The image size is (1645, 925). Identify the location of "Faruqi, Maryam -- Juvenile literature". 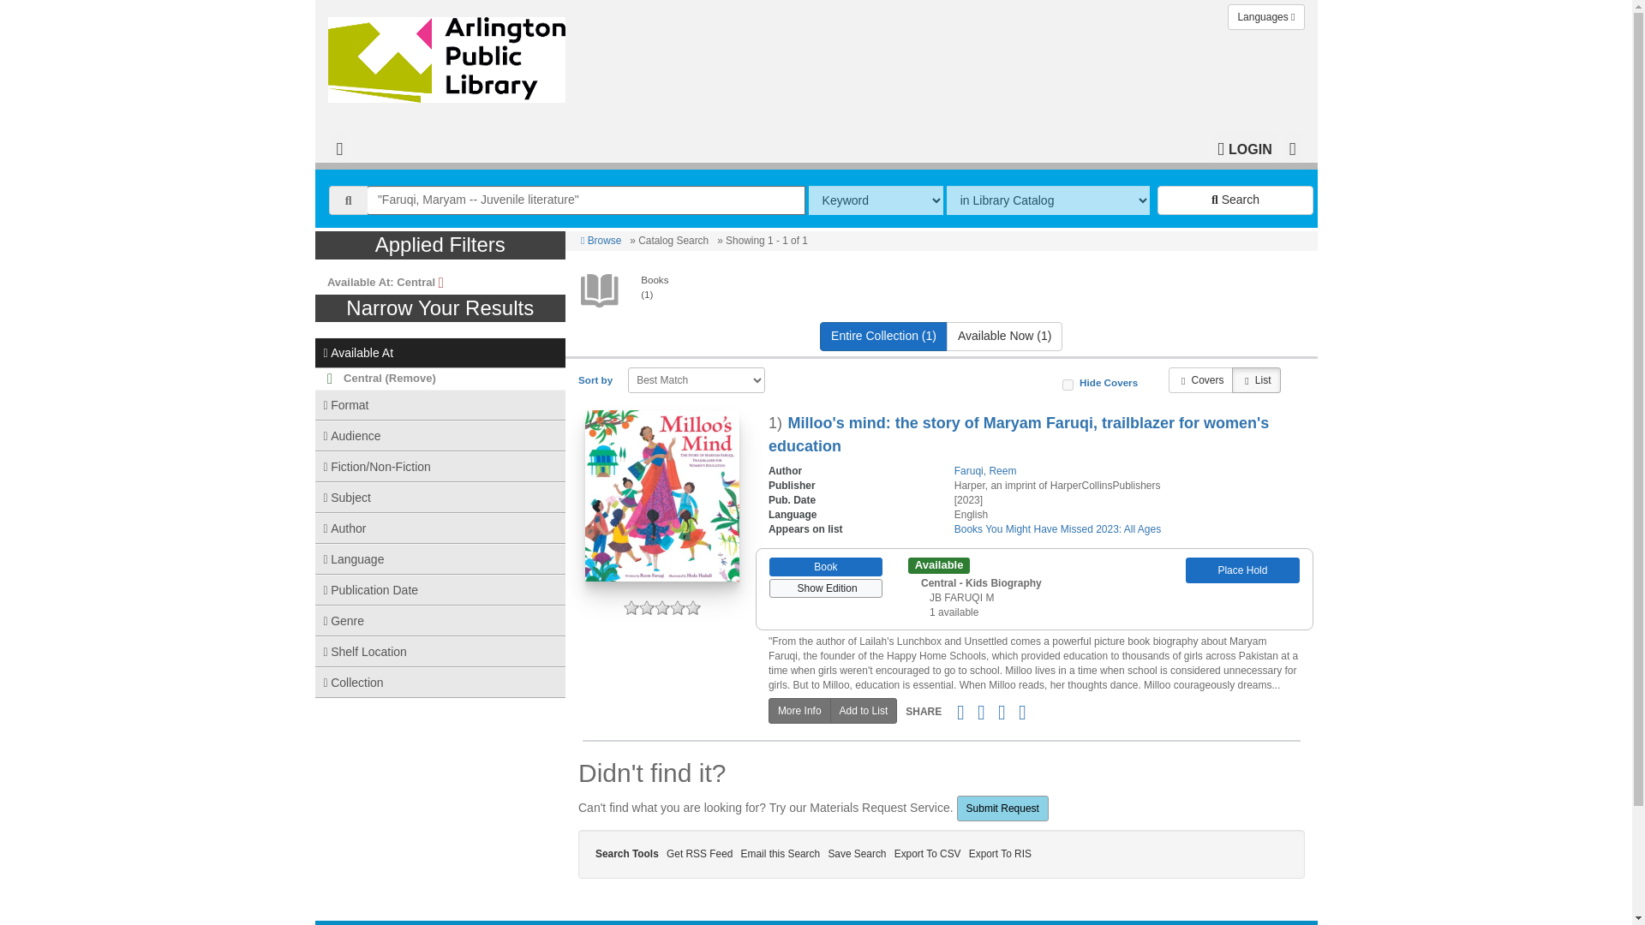
(586, 200).